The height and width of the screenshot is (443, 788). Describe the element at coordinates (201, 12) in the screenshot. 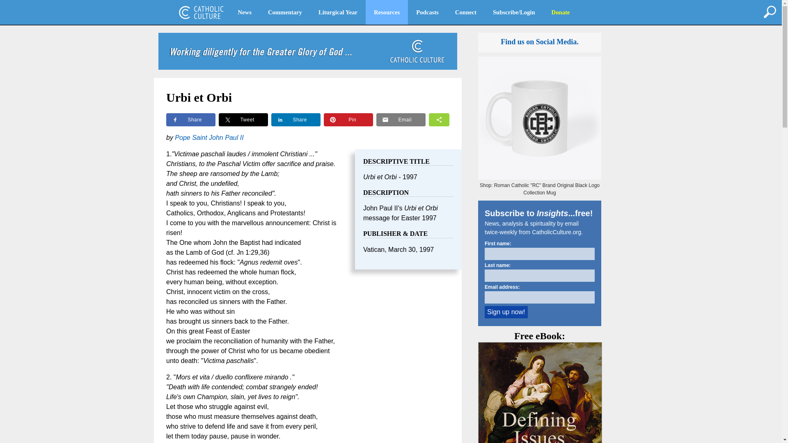

I see `CatholicCulture.org` at that location.